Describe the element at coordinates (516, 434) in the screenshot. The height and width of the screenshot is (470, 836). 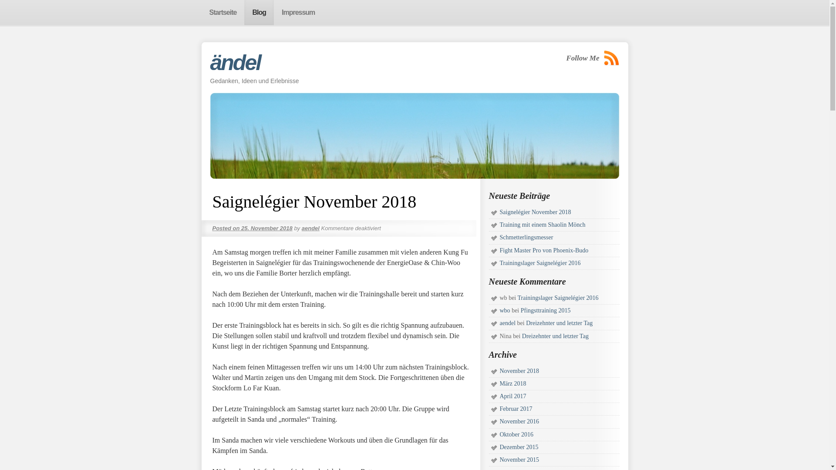
I see `Oktober 2016` at that location.